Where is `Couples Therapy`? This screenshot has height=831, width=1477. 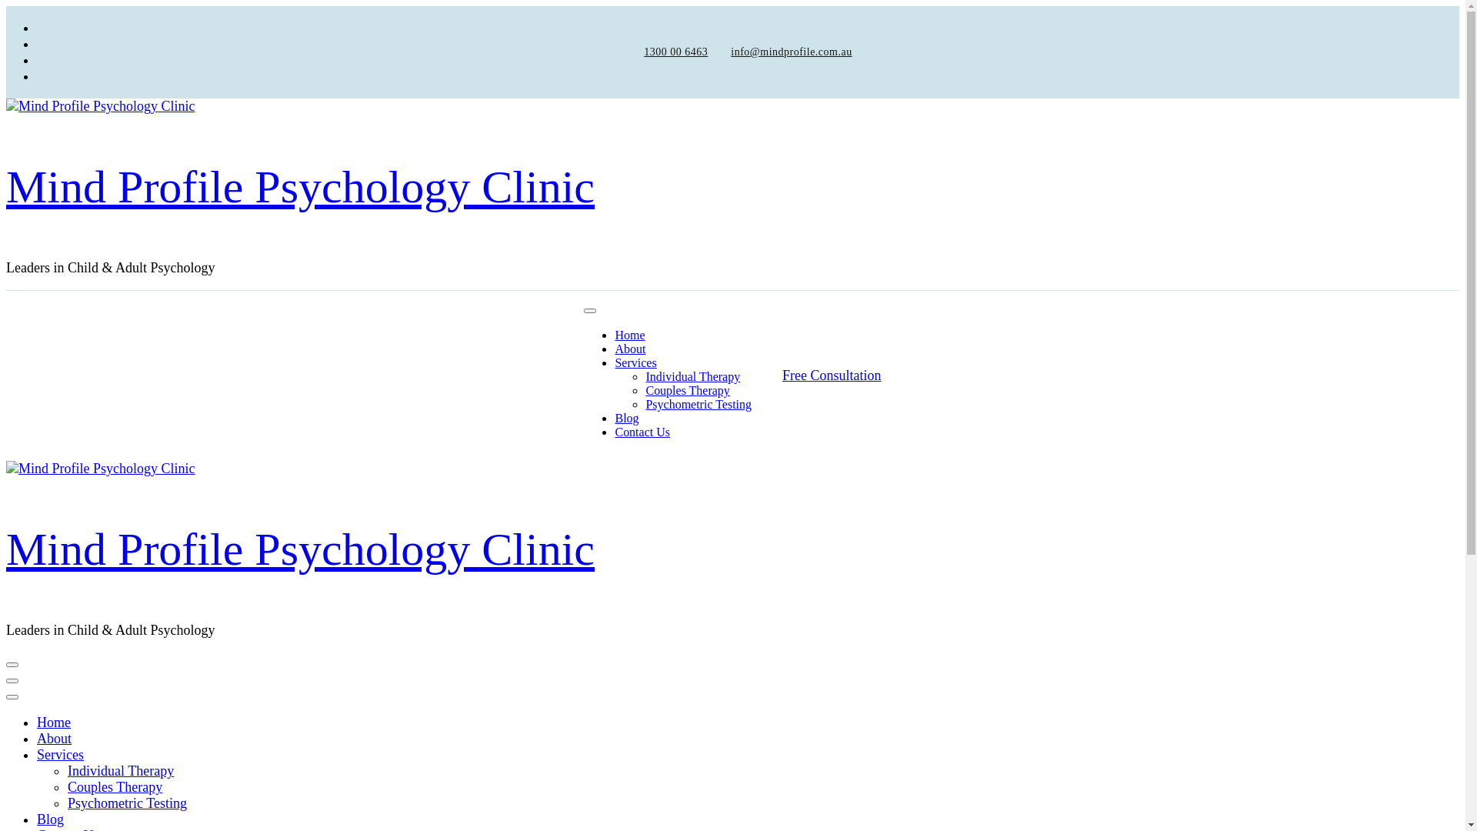 Couples Therapy is located at coordinates (115, 787).